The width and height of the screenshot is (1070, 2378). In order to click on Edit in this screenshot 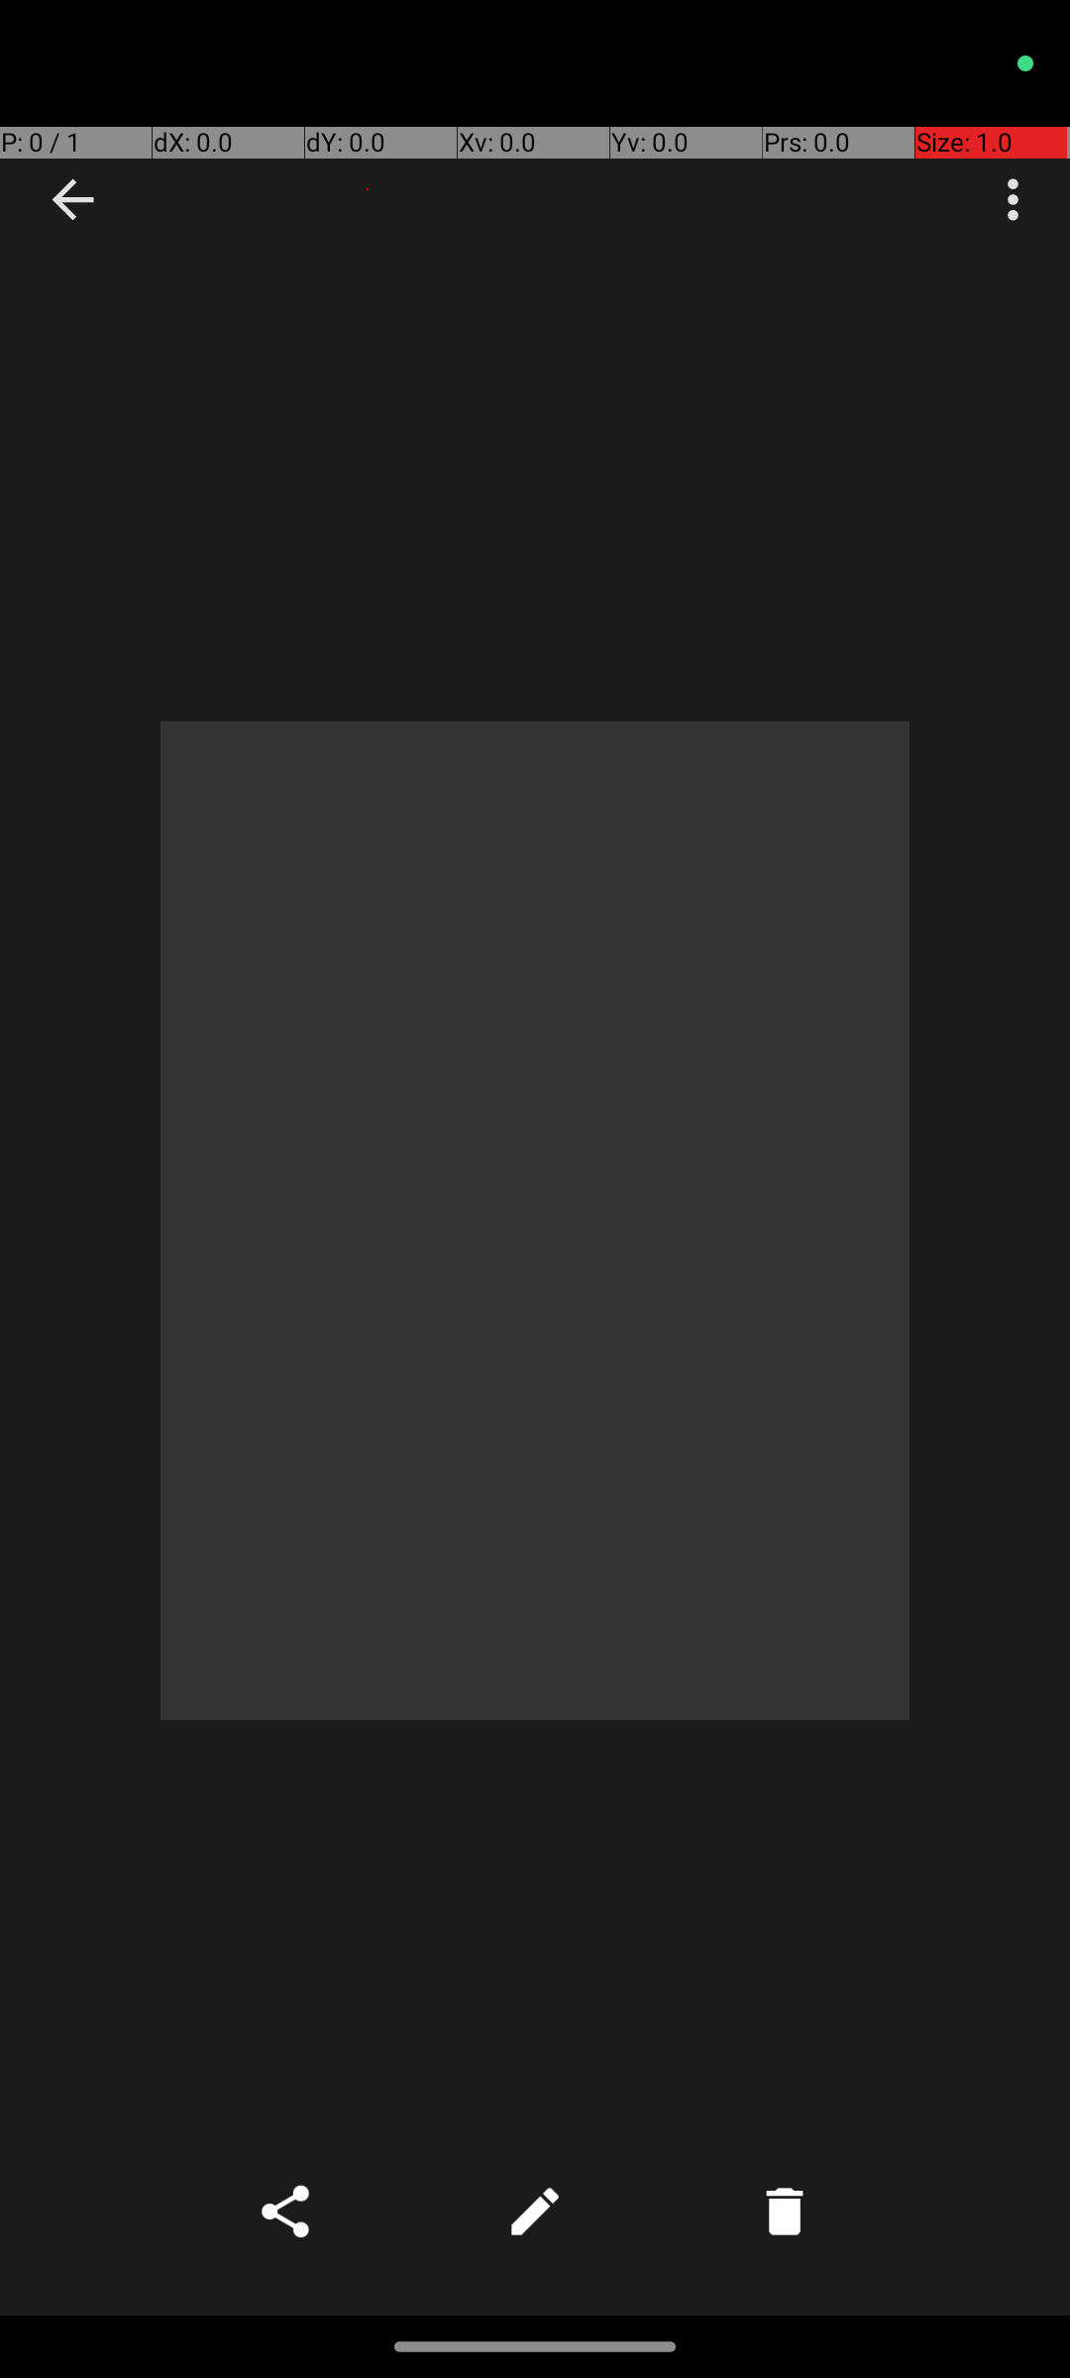, I will do `click(535, 2212)`.